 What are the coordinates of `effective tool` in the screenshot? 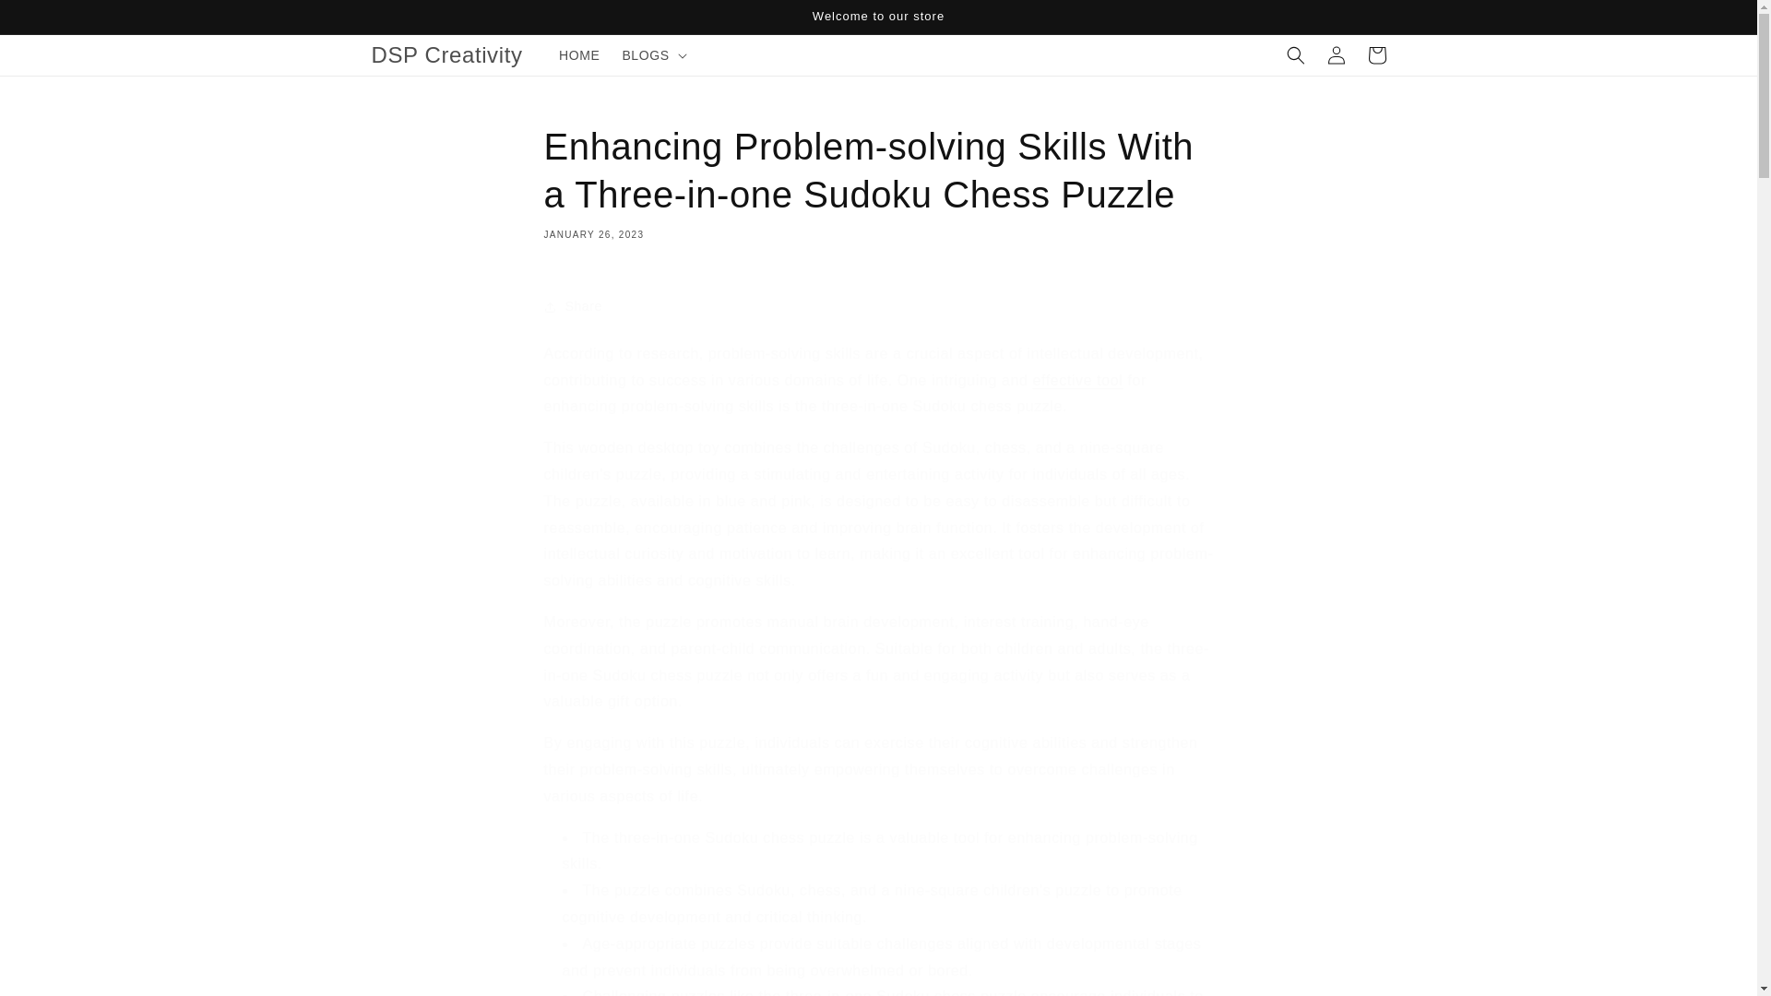 It's located at (1077, 380).